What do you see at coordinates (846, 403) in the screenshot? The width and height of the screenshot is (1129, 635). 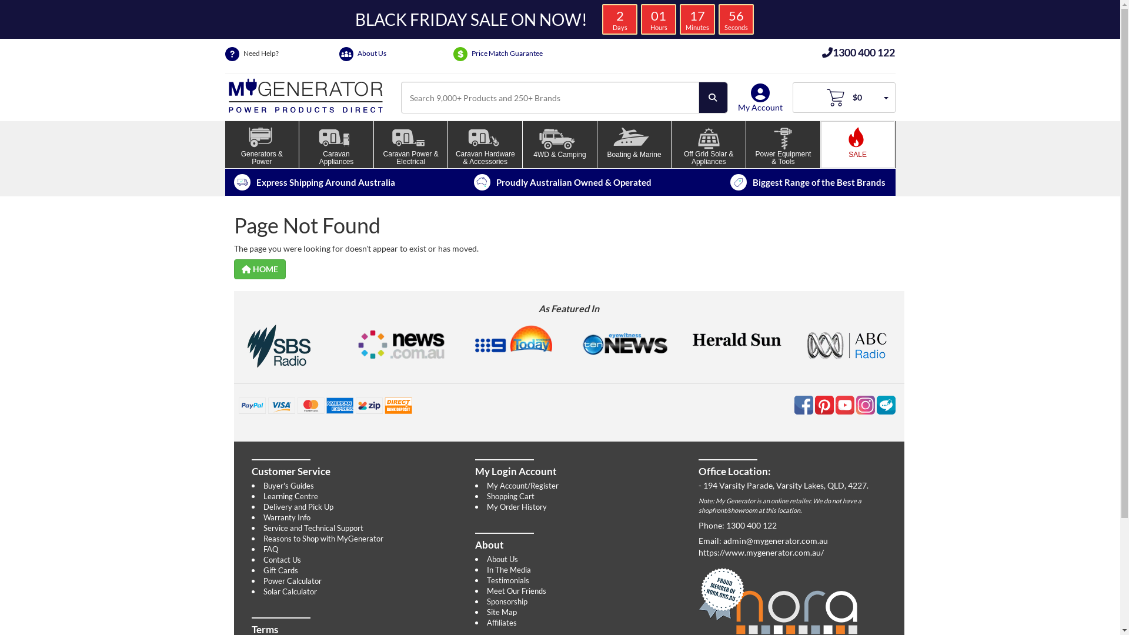 I see `Watch us on YouTube` at bounding box center [846, 403].